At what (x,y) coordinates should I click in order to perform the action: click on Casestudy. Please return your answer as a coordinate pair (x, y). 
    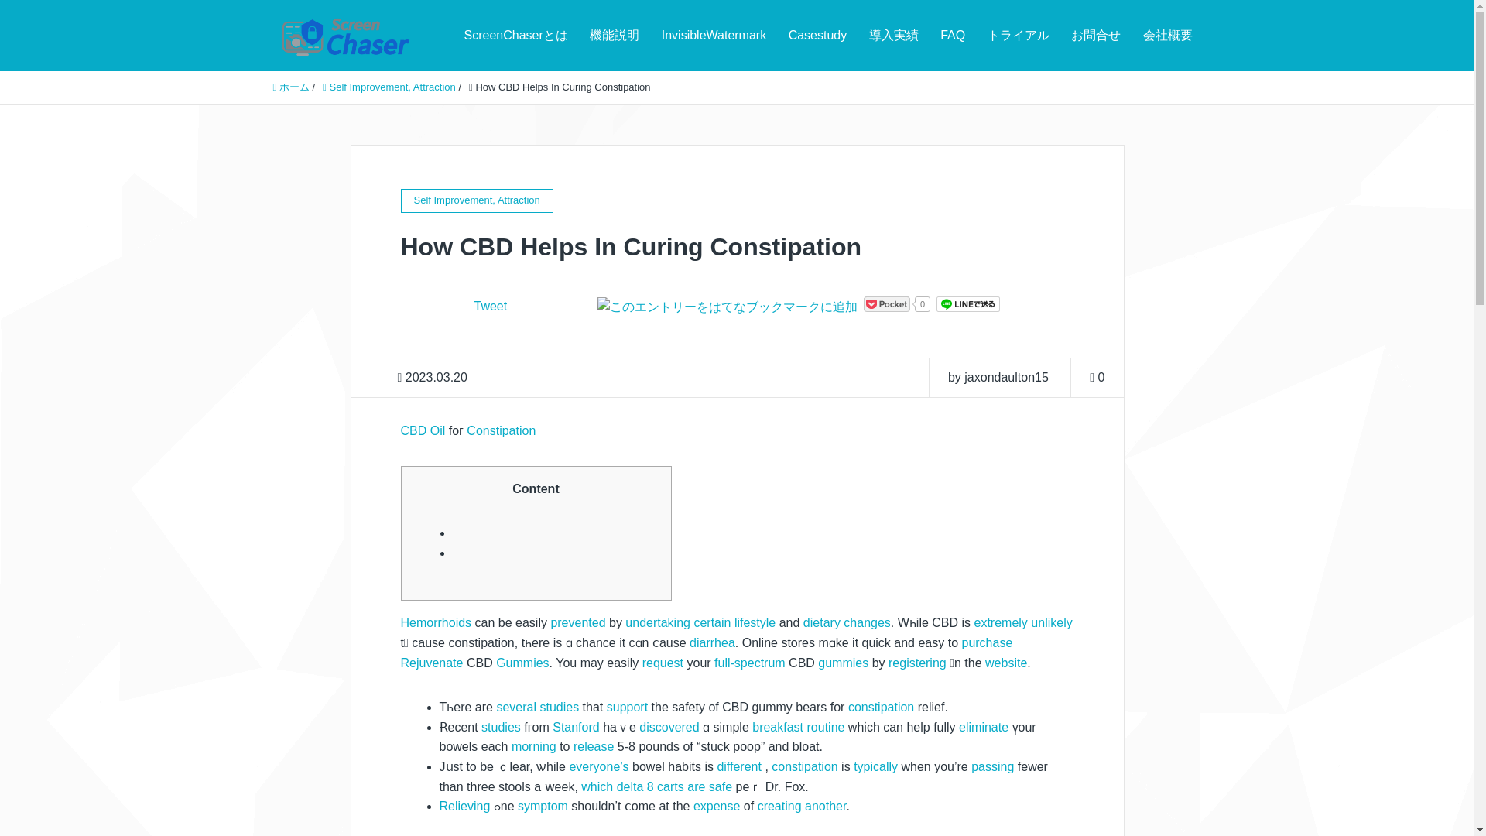
    Looking at the image, I should click on (817, 36).